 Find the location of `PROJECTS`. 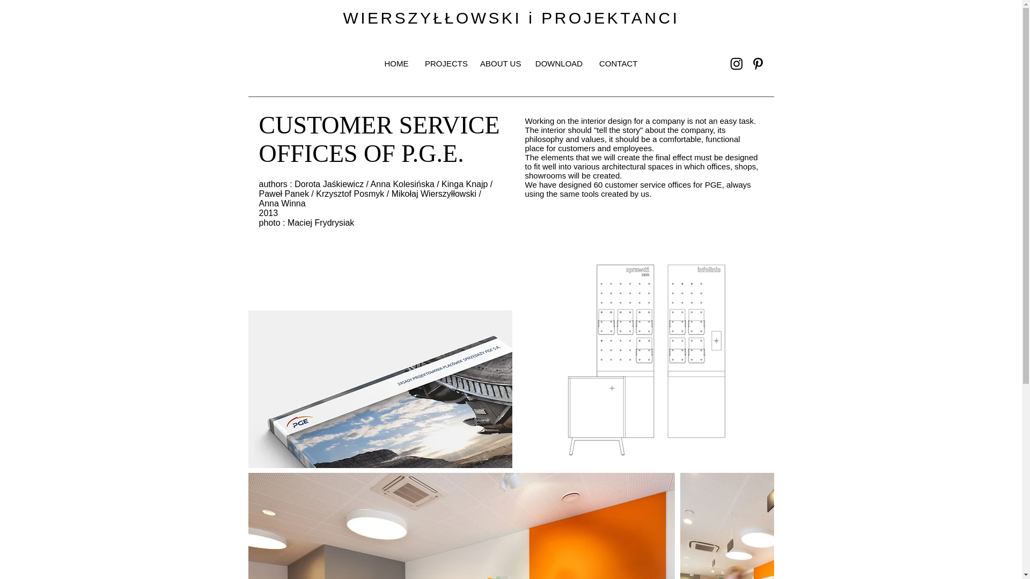

PROJECTS is located at coordinates (444, 63).